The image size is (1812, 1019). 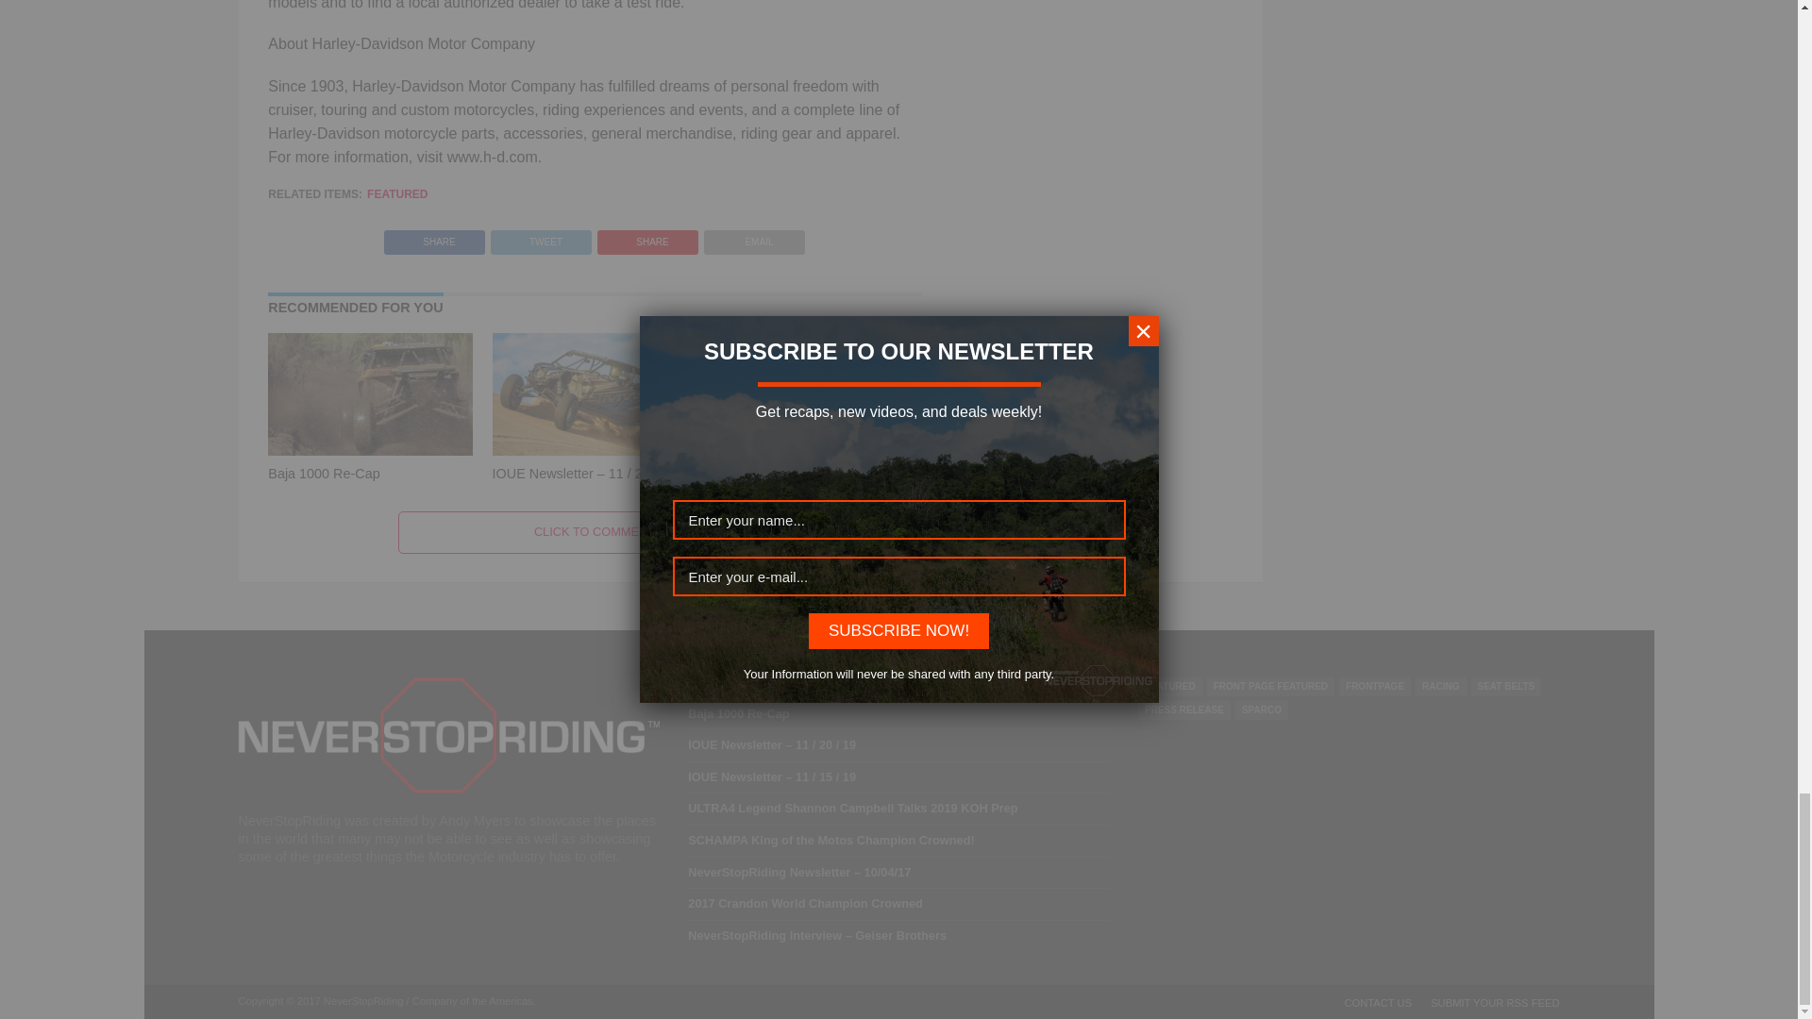 What do you see at coordinates (323, 473) in the screenshot?
I see `Baja 1000 Re-Cap` at bounding box center [323, 473].